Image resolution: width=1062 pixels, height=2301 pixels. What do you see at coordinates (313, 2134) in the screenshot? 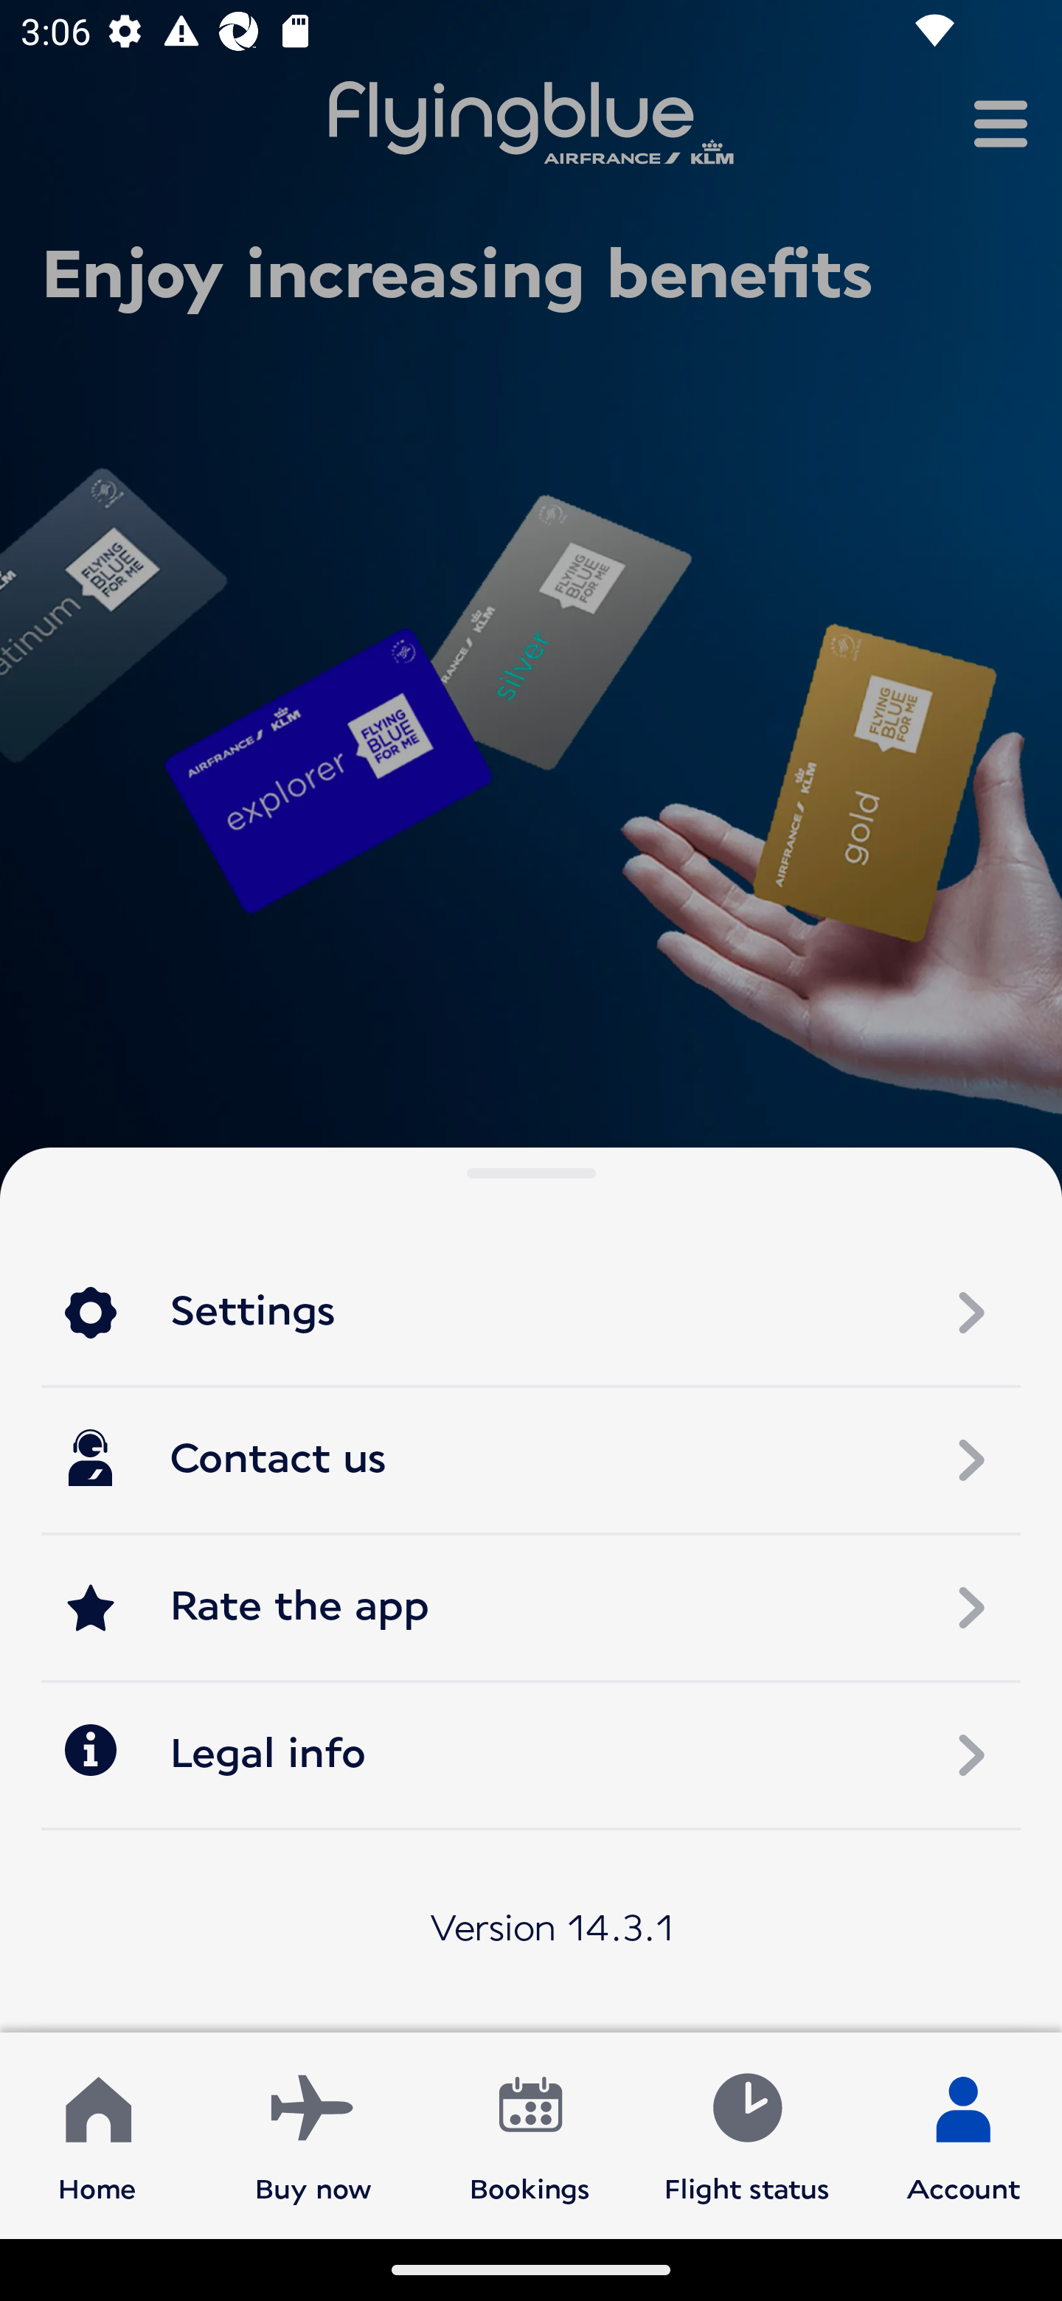
I see `Buy now` at bounding box center [313, 2134].